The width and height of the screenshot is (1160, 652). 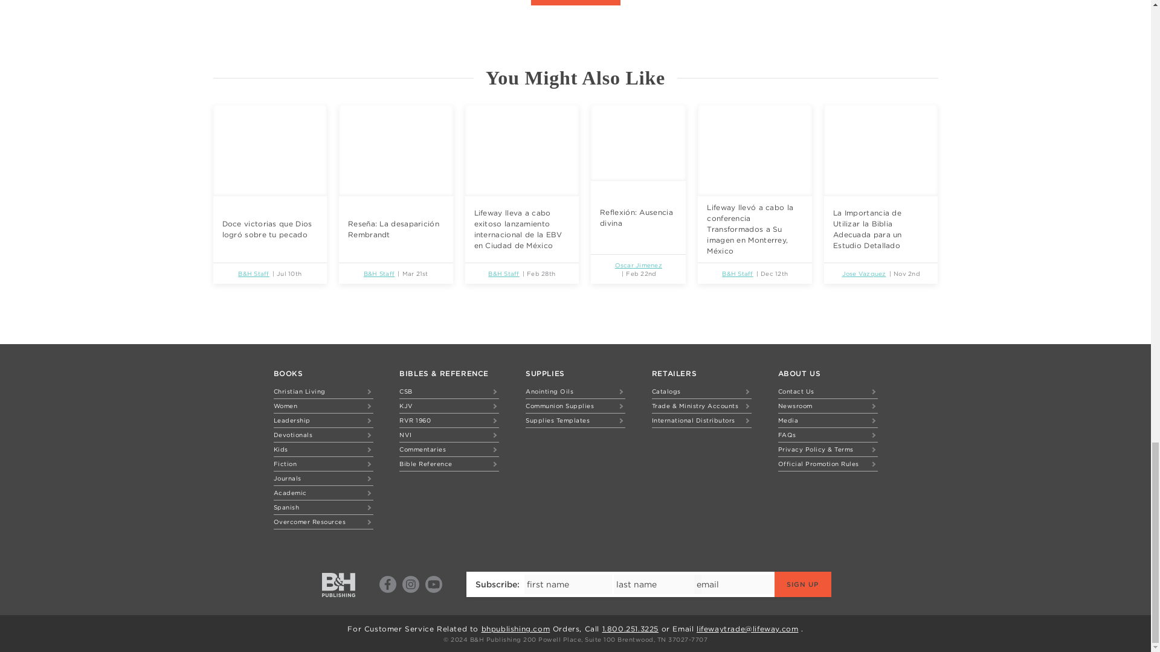 I want to click on Go Back to Homepage, so click(x=338, y=585).